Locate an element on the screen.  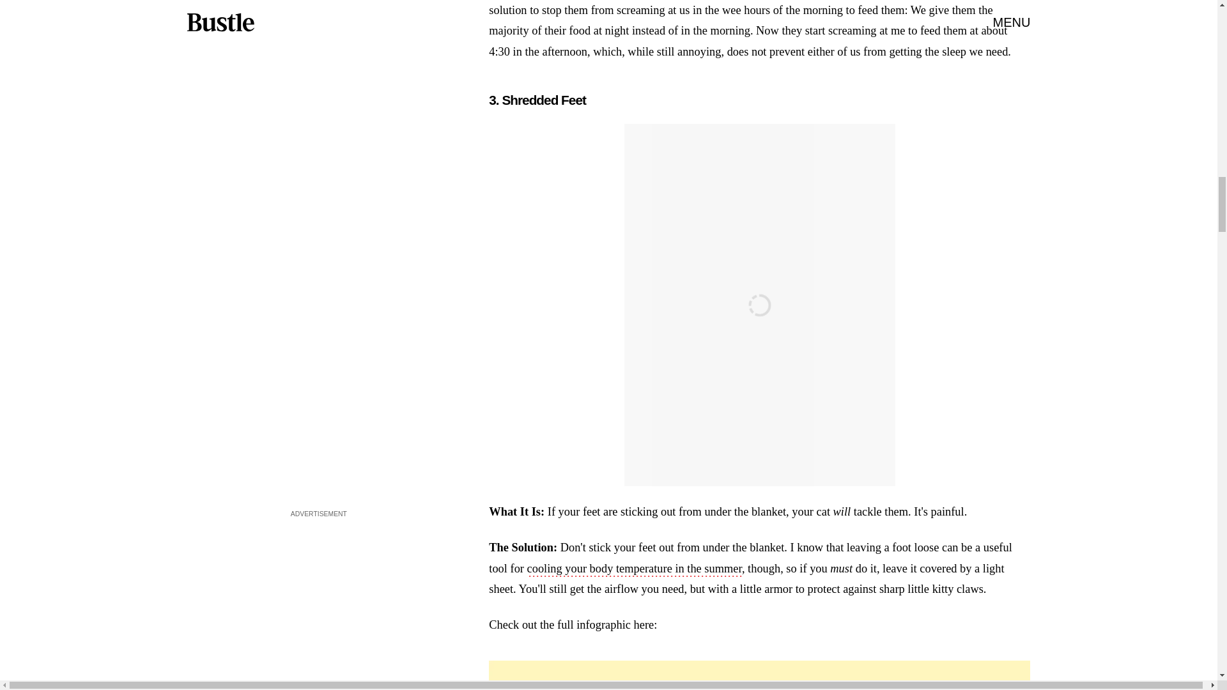
cooling your body temperature in the summer is located at coordinates (635, 570).